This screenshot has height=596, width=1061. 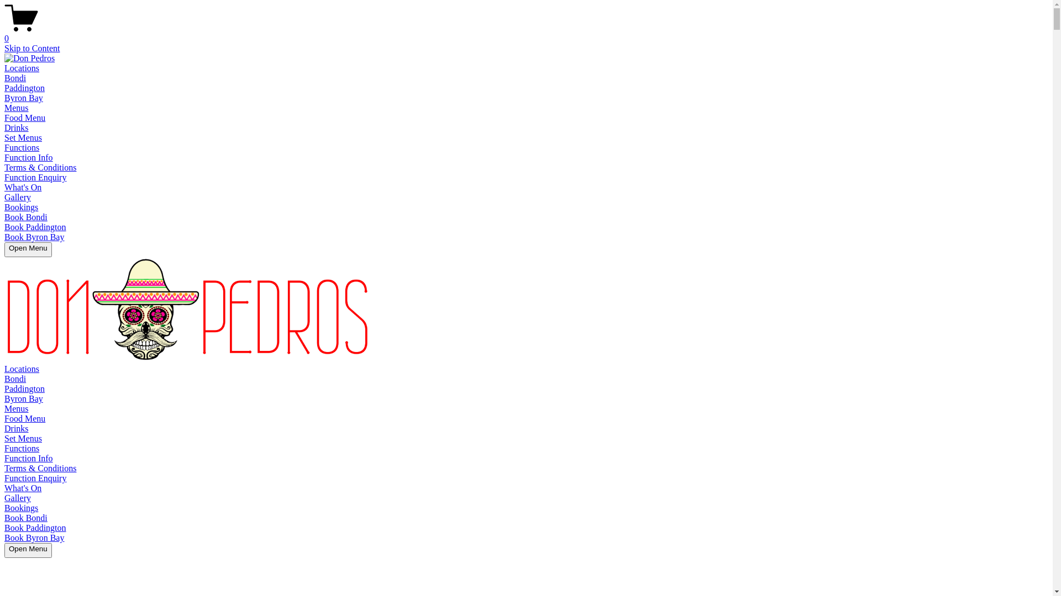 What do you see at coordinates (17, 108) in the screenshot?
I see `Menus` at bounding box center [17, 108].